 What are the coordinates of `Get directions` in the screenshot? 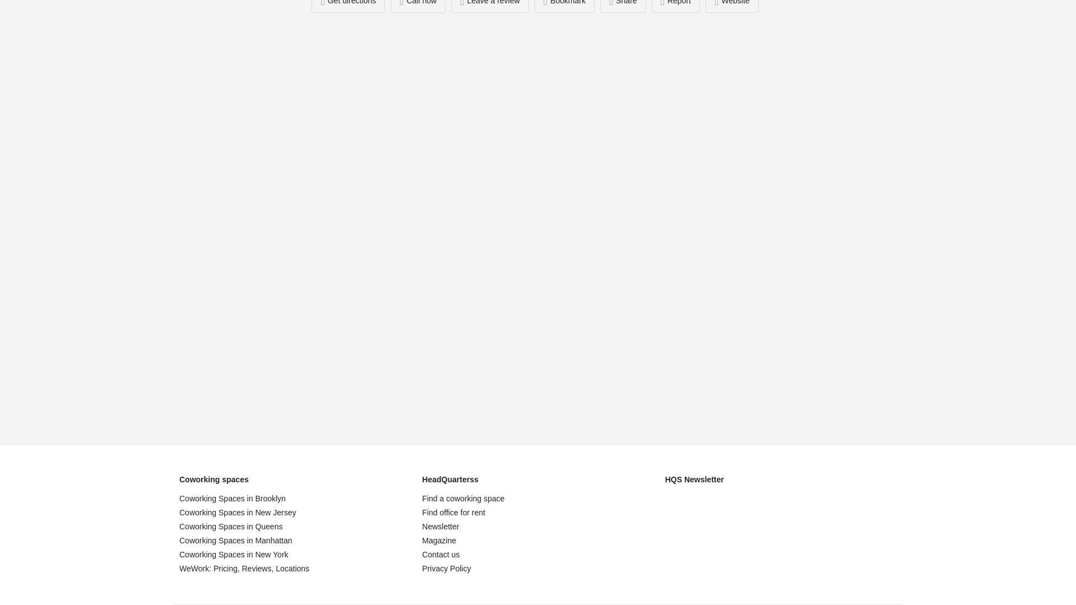 It's located at (349, 6).